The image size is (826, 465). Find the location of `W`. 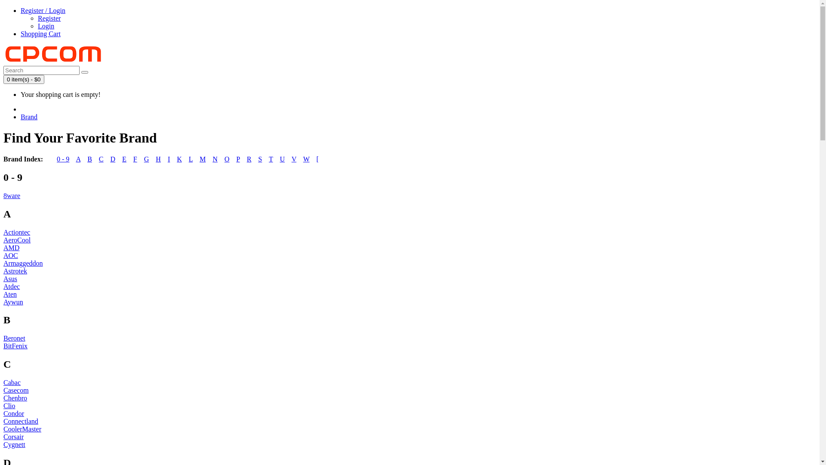

W is located at coordinates (306, 159).